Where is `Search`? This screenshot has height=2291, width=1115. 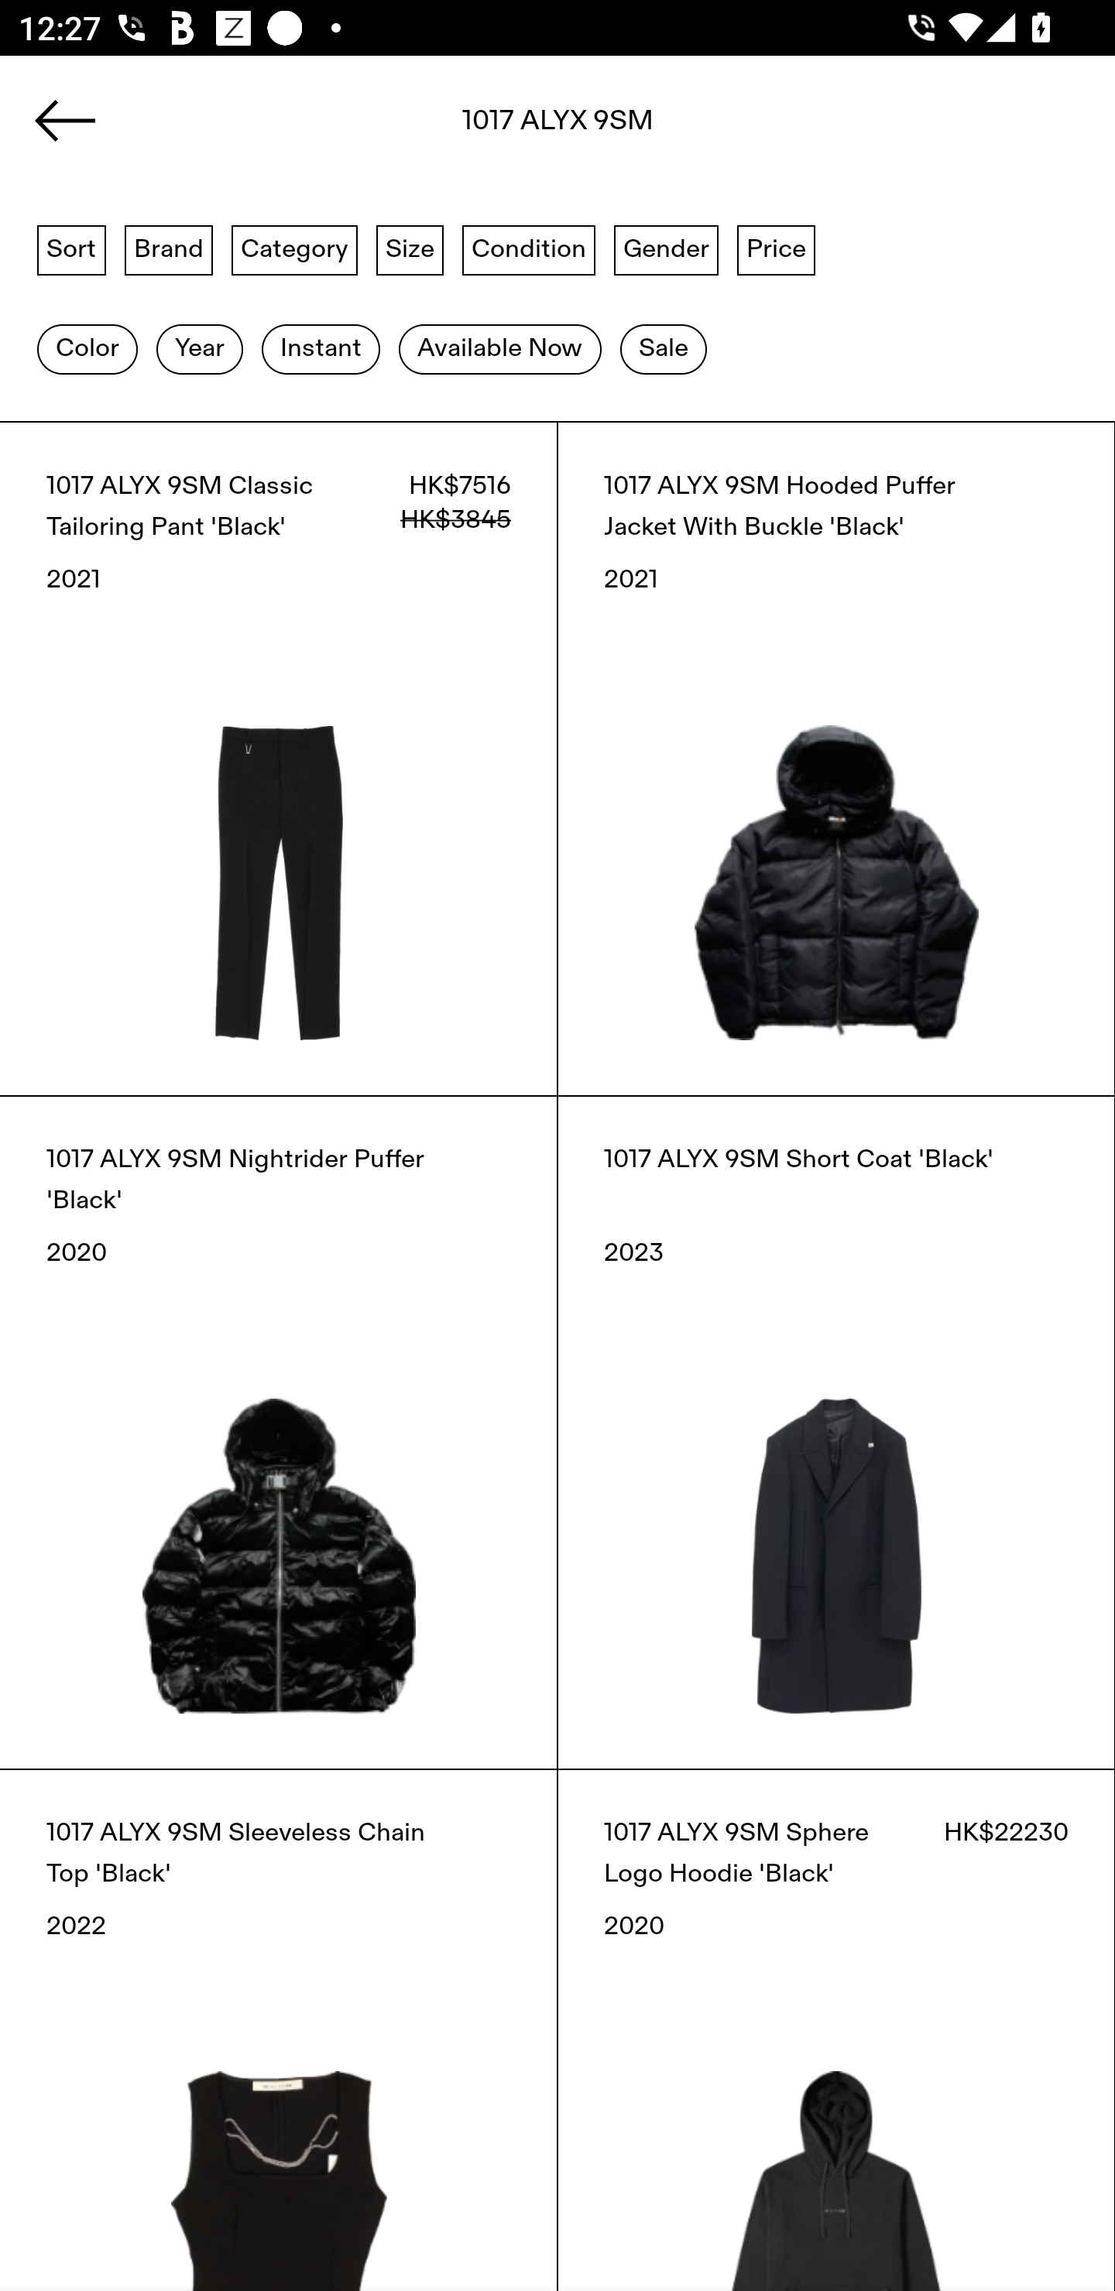
Search is located at coordinates (557, 129).